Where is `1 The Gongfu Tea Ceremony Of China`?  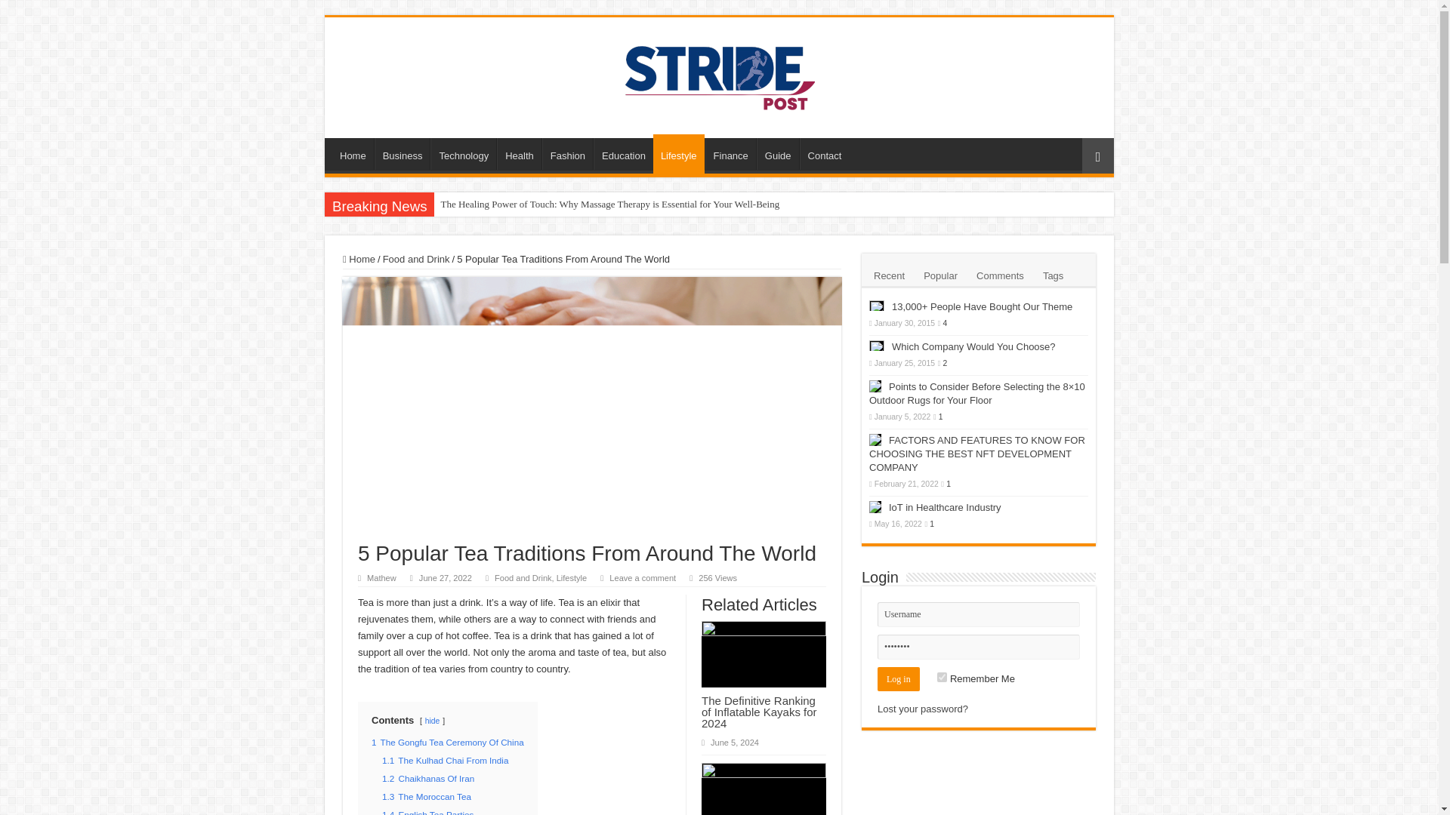 1 The Gongfu Tea Ceremony Of China is located at coordinates (447, 743).